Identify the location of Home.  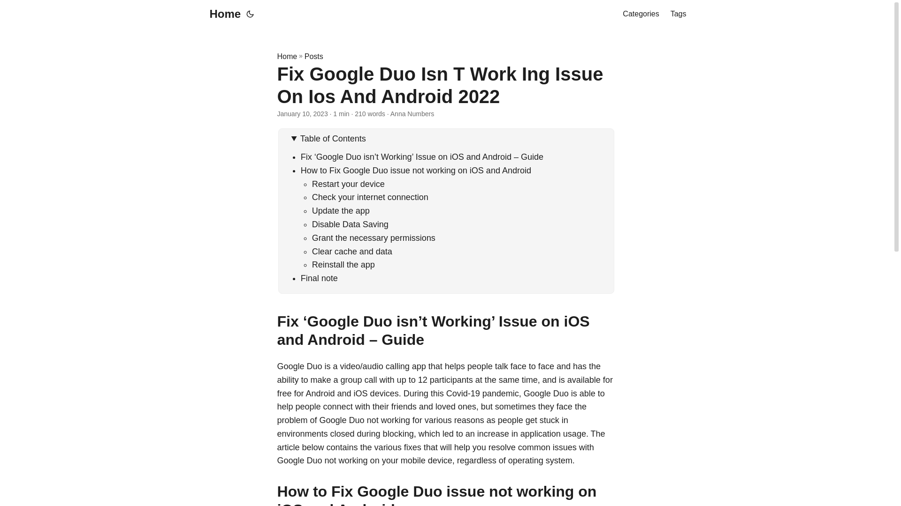
(222, 14).